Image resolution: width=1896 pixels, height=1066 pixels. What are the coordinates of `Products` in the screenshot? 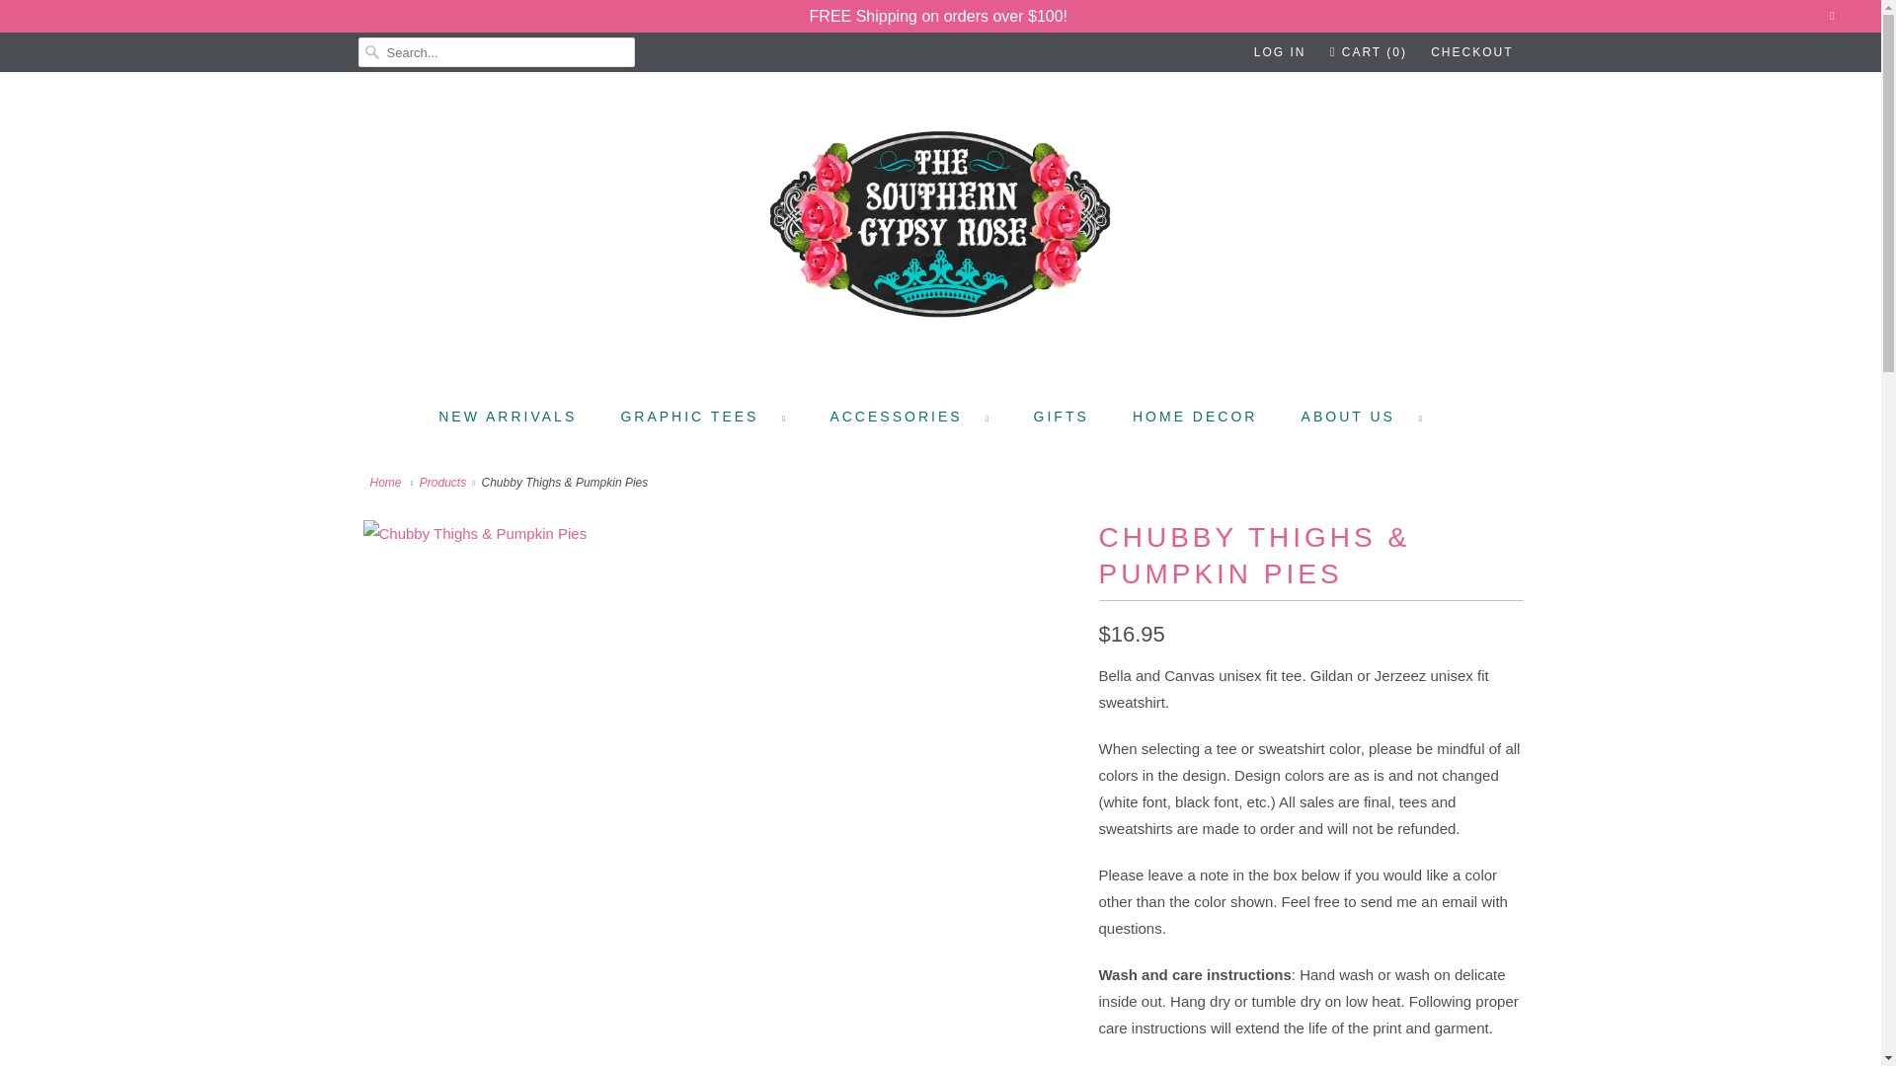 It's located at (442, 482).